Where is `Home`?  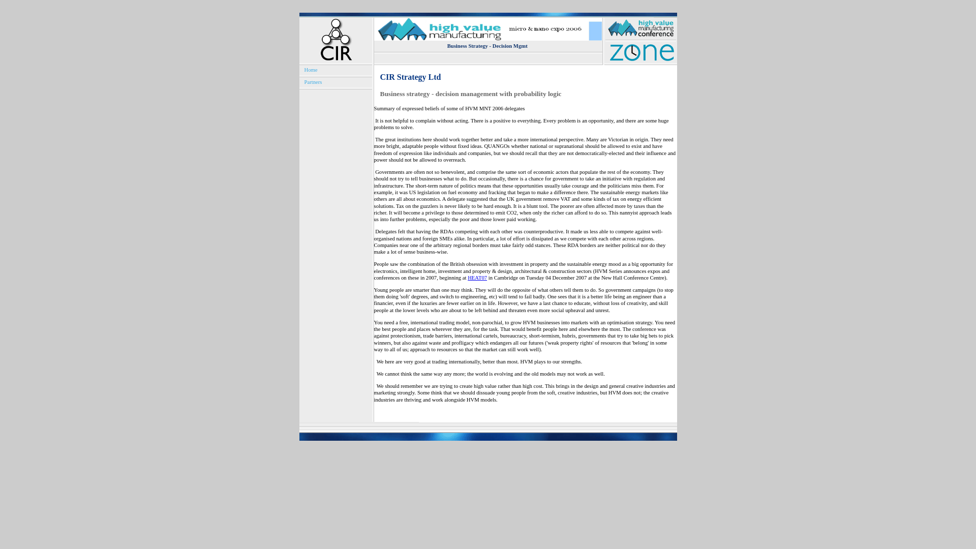
Home is located at coordinates (310, 69).